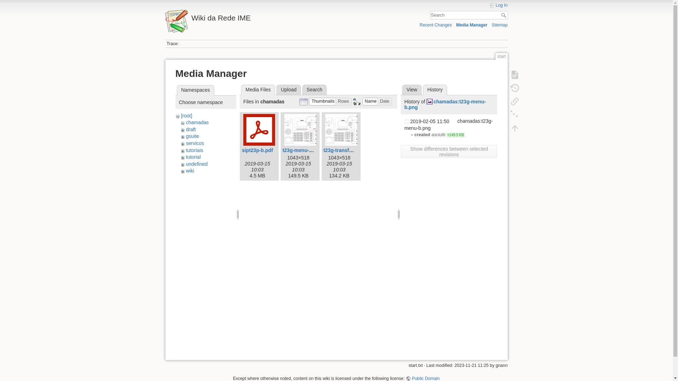 The image size is (678, 381). I want to click on chamadas, so click(197, 122).